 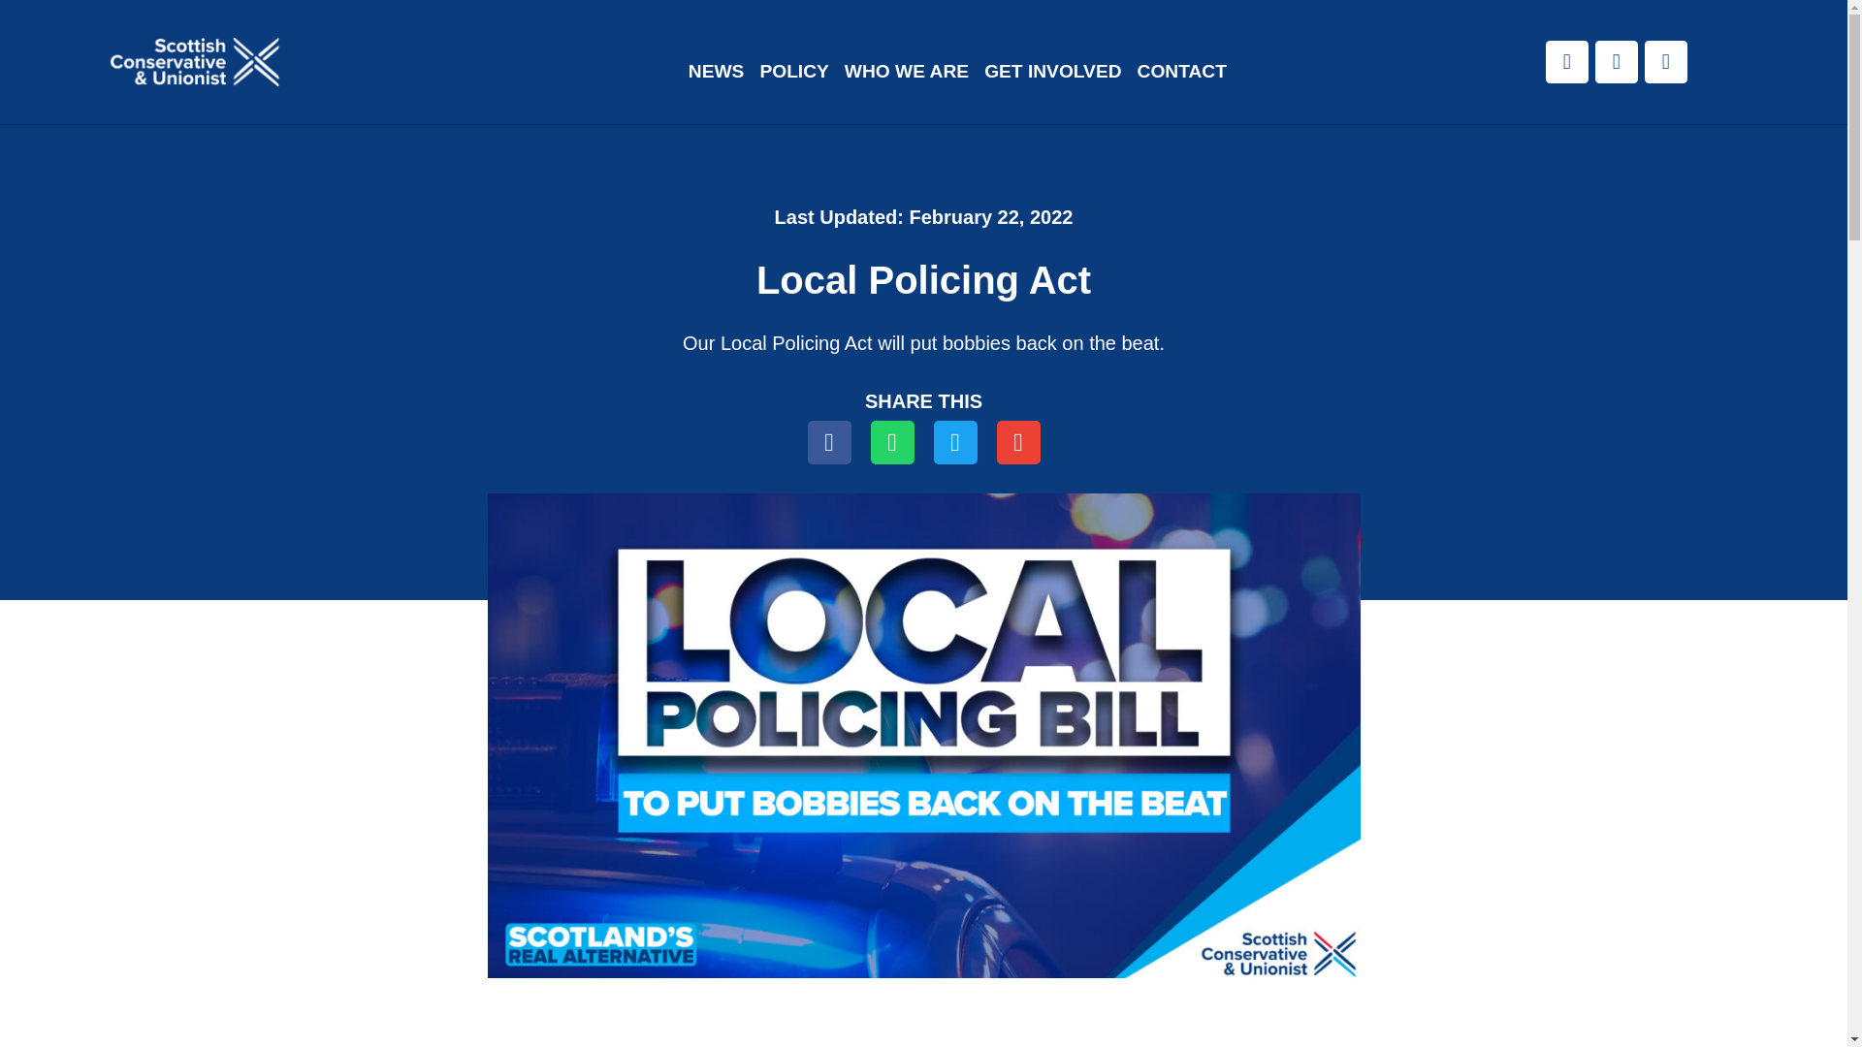 What do you see at coordinates (907, 72) in the screenshot?
I see `WHO WE ARE` at bounding box center [907, 72].